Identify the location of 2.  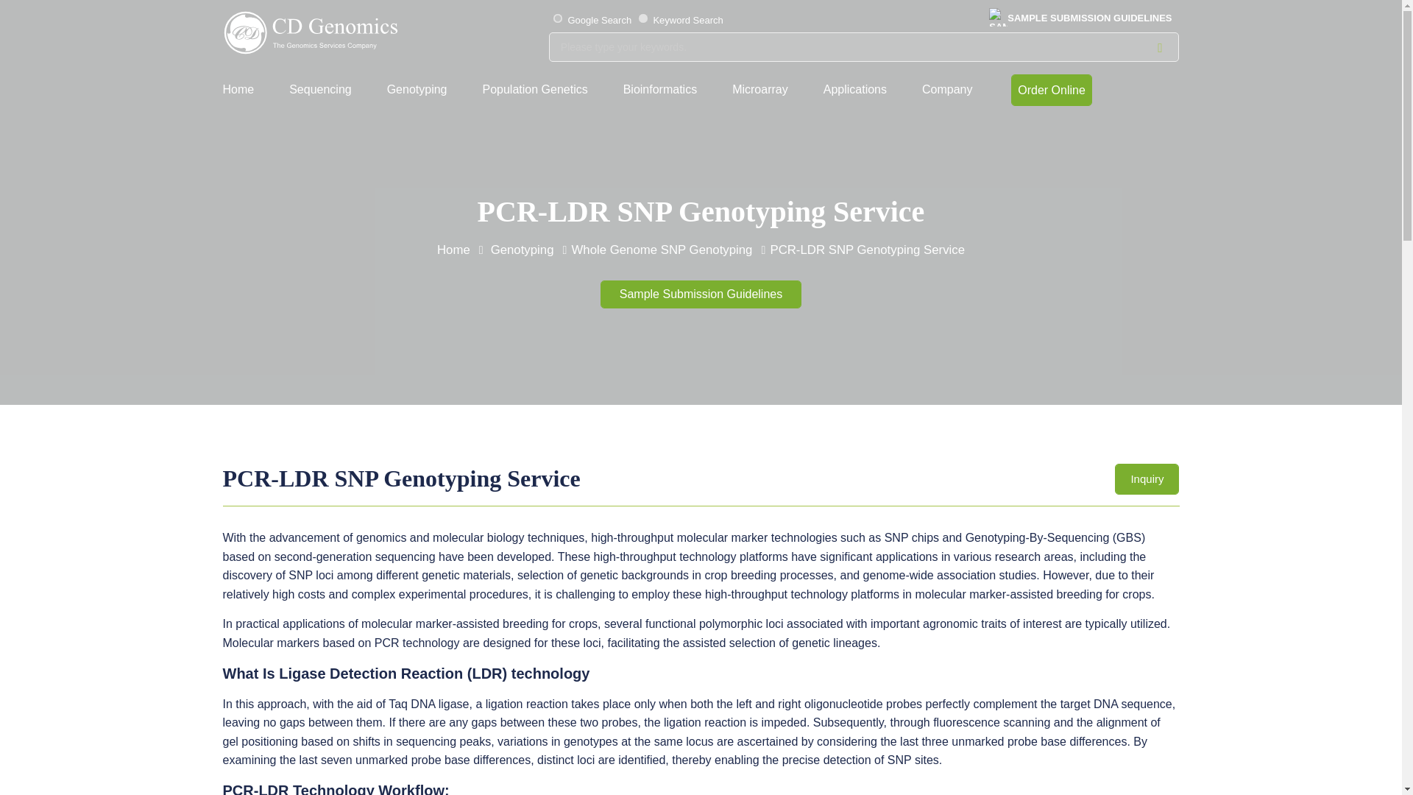
(557, 18).